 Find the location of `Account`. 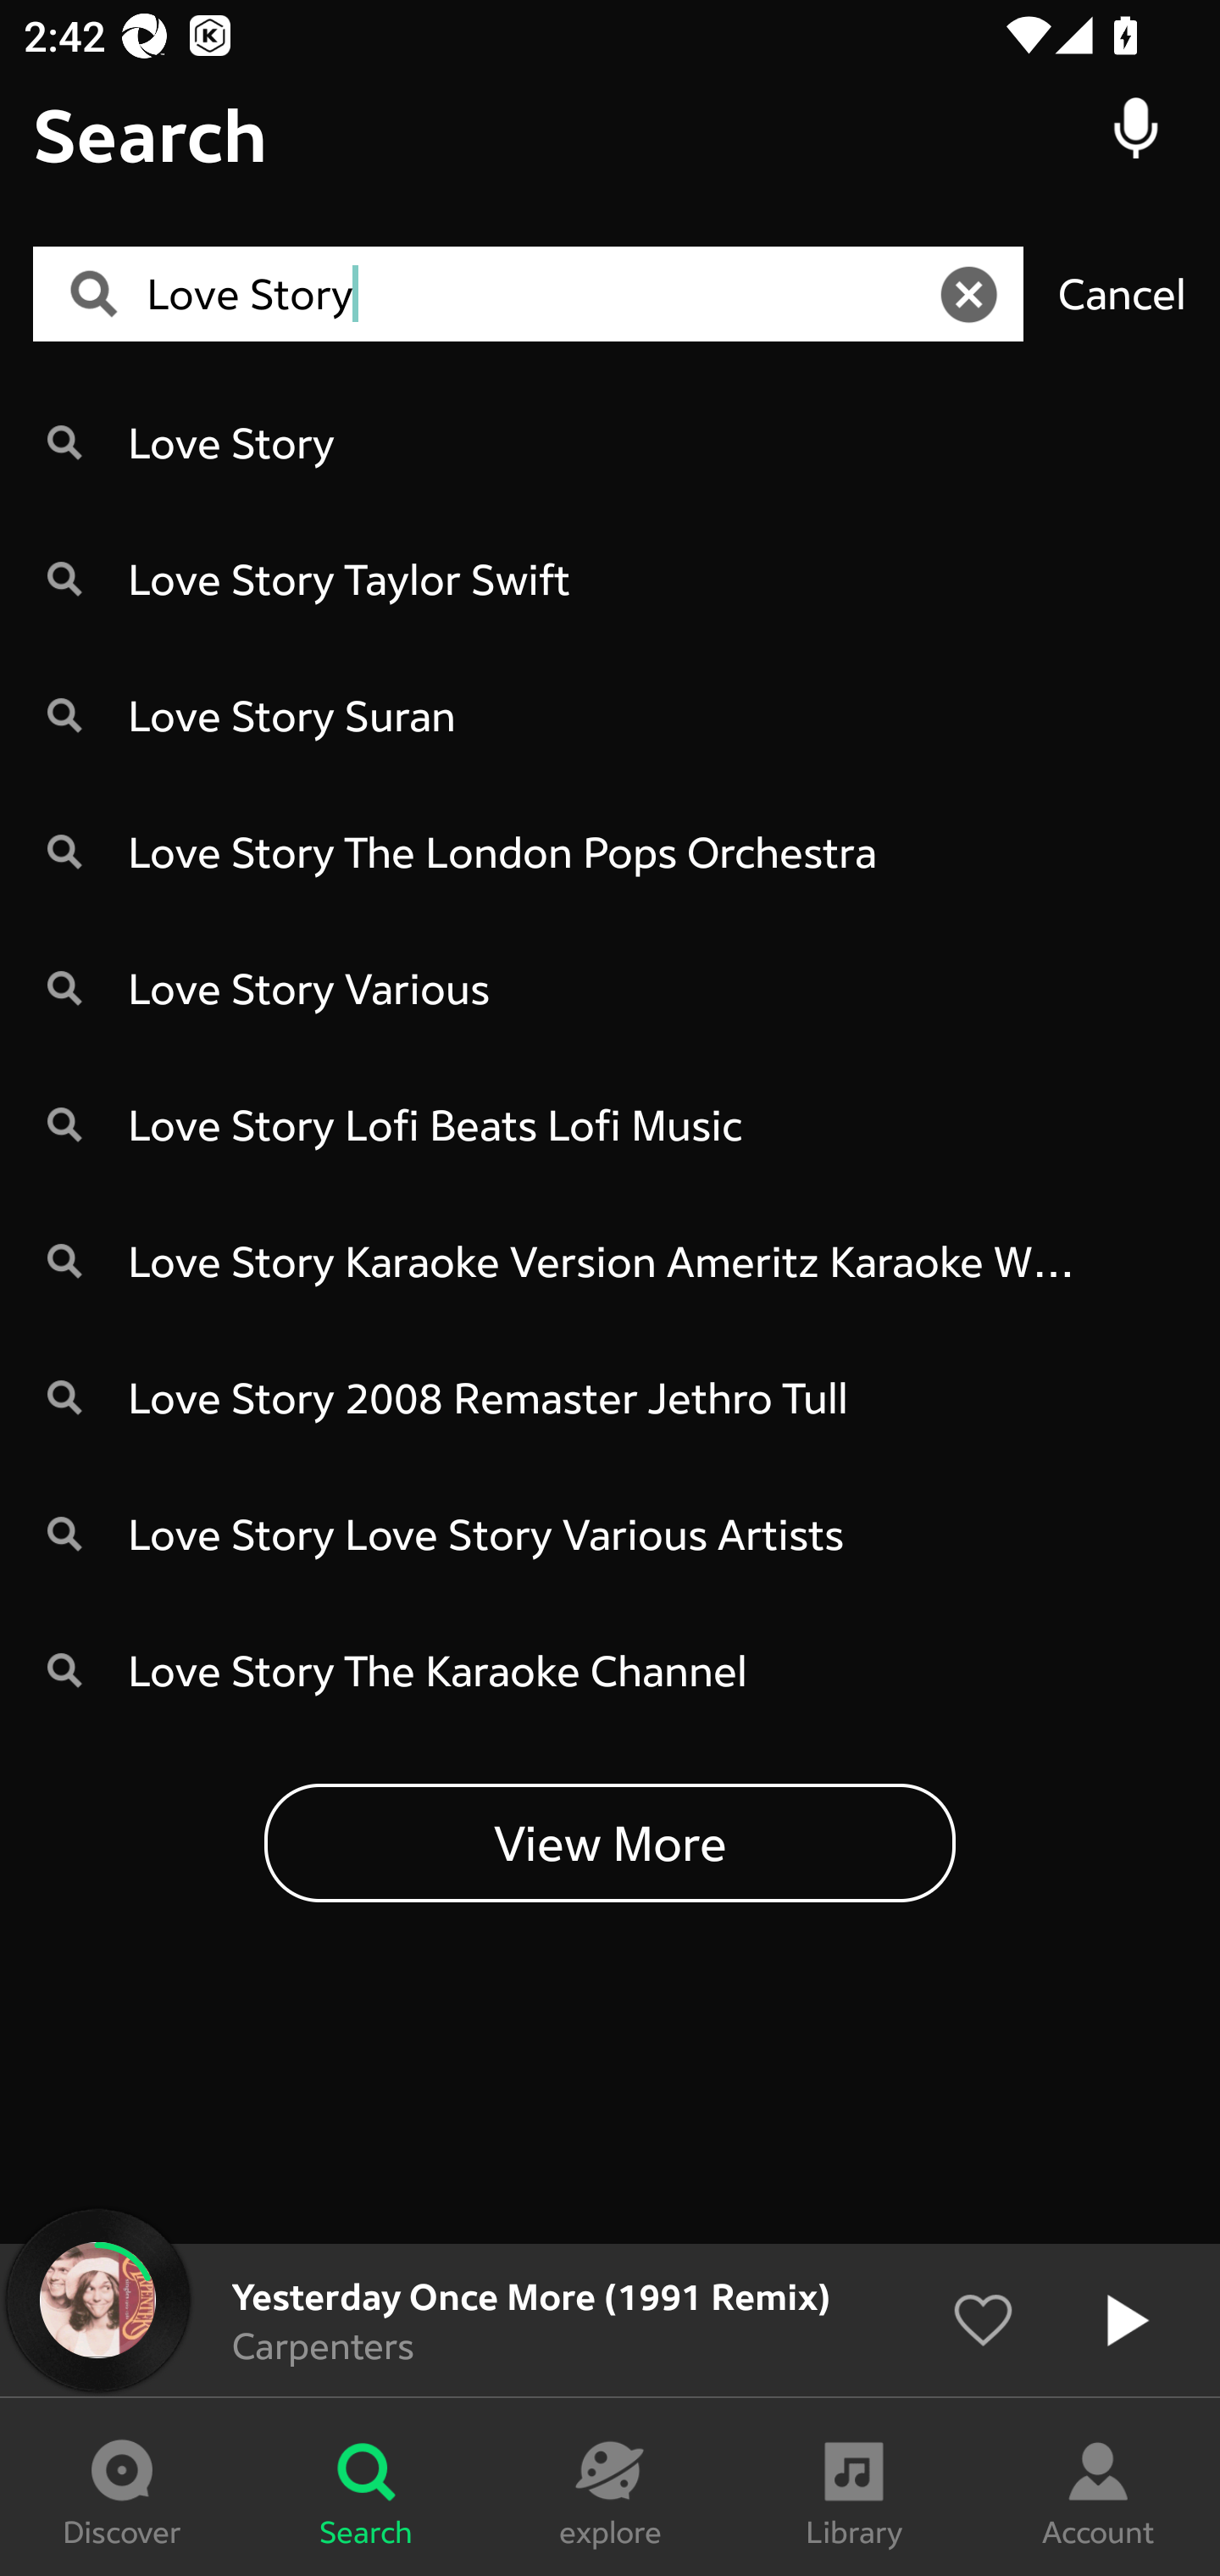

Account is located at coordinates (1098, 2487).